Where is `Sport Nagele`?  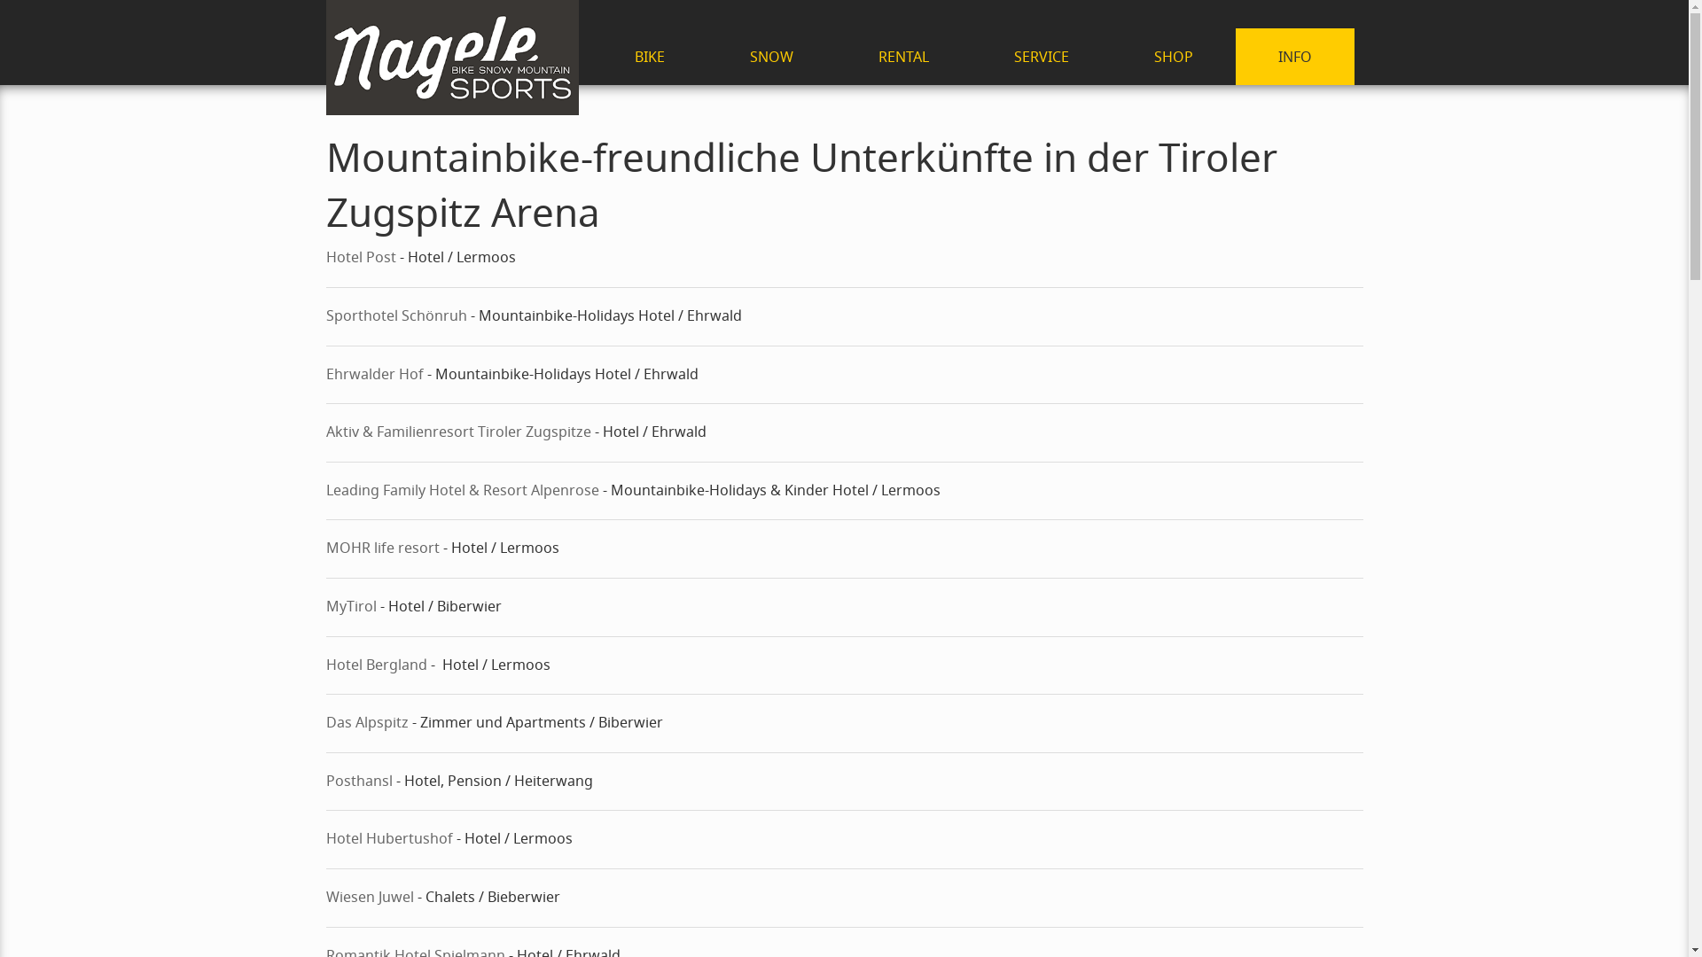
Sport Nagele is located at coordinates (452, 58).